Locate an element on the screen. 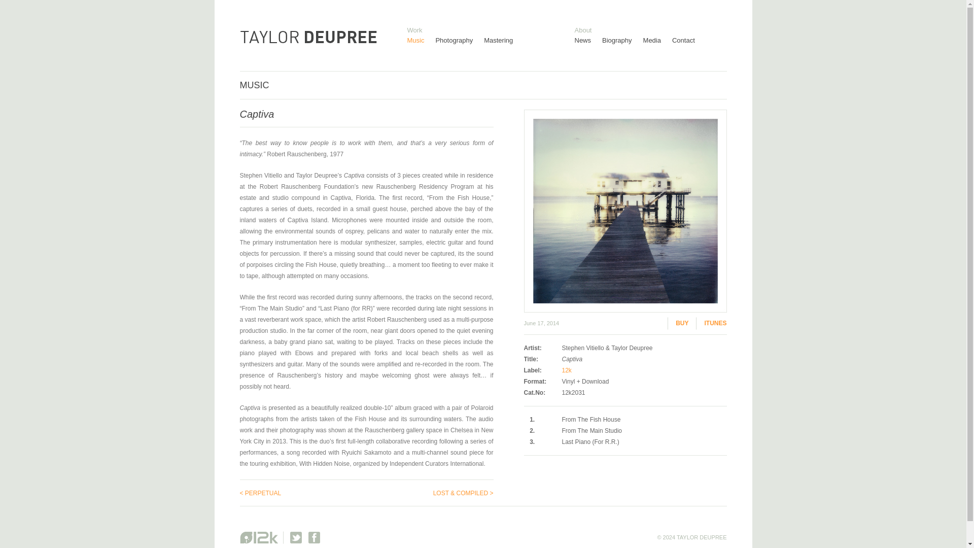 This screenshot has height=548, width=974. 12k is located at coordinates (567, 370).